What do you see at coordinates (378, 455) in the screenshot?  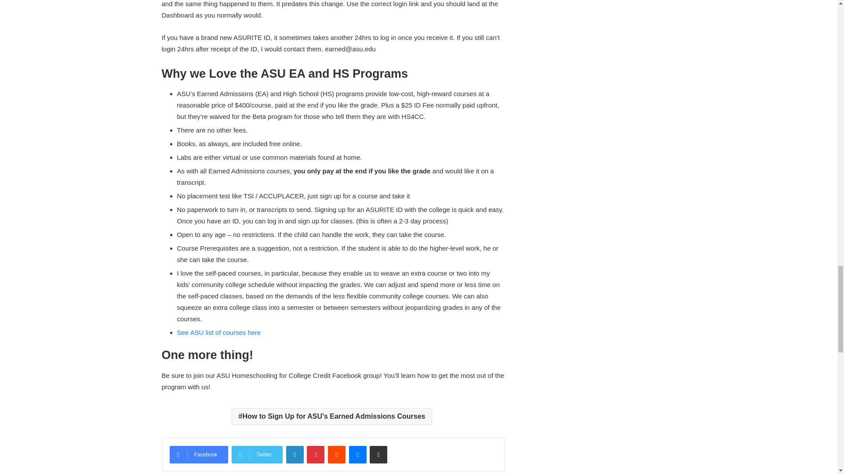 I see `Share via Email` at bounding box center [378, 455].